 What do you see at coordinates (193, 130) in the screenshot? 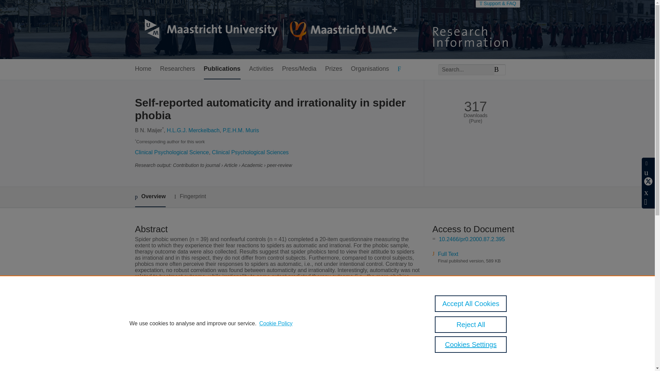
I see `H.L.G.J. Merckelbach` at bounding box center [193, 130].